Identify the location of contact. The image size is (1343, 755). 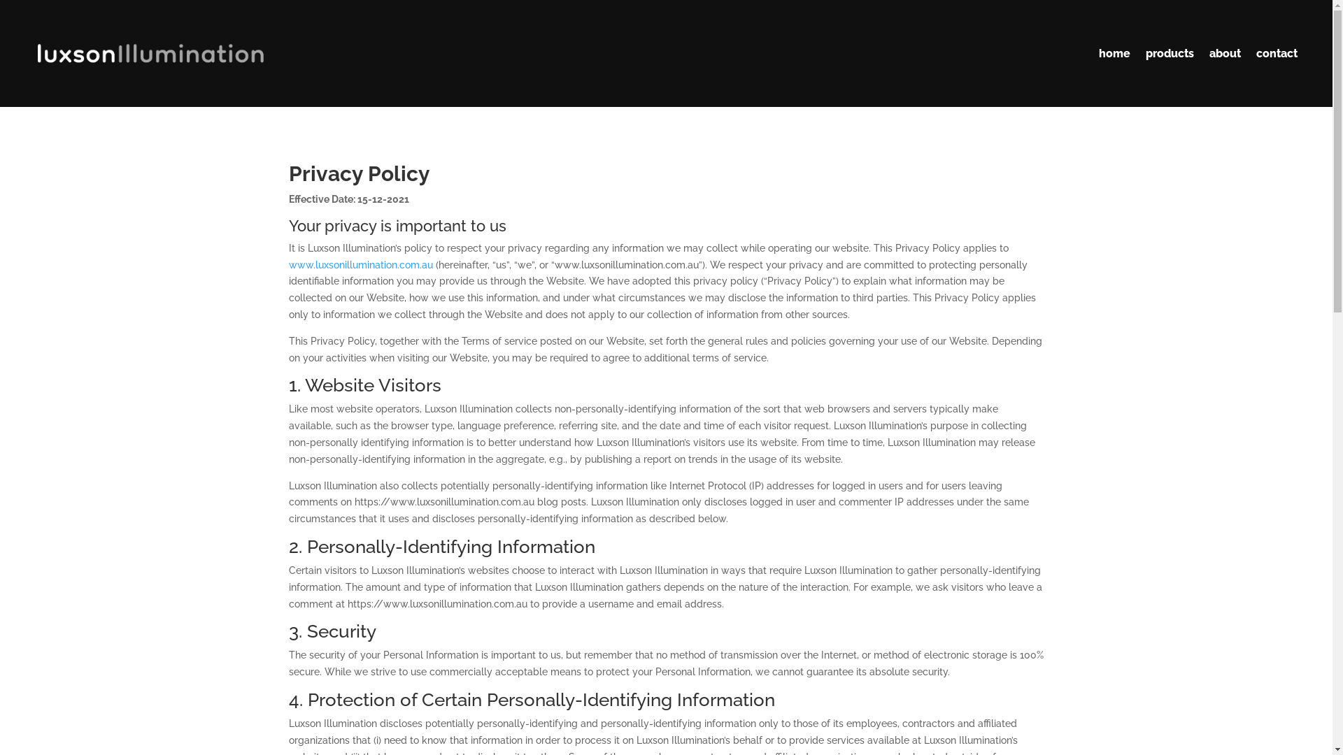
(1277, 53).